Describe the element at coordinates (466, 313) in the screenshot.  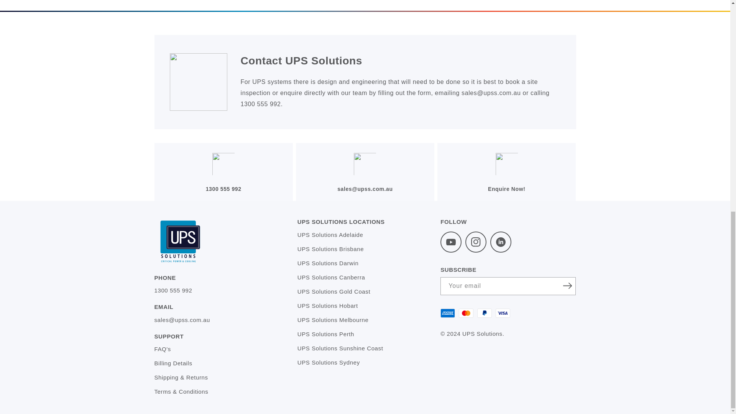
I see `Mastercard` at that location.